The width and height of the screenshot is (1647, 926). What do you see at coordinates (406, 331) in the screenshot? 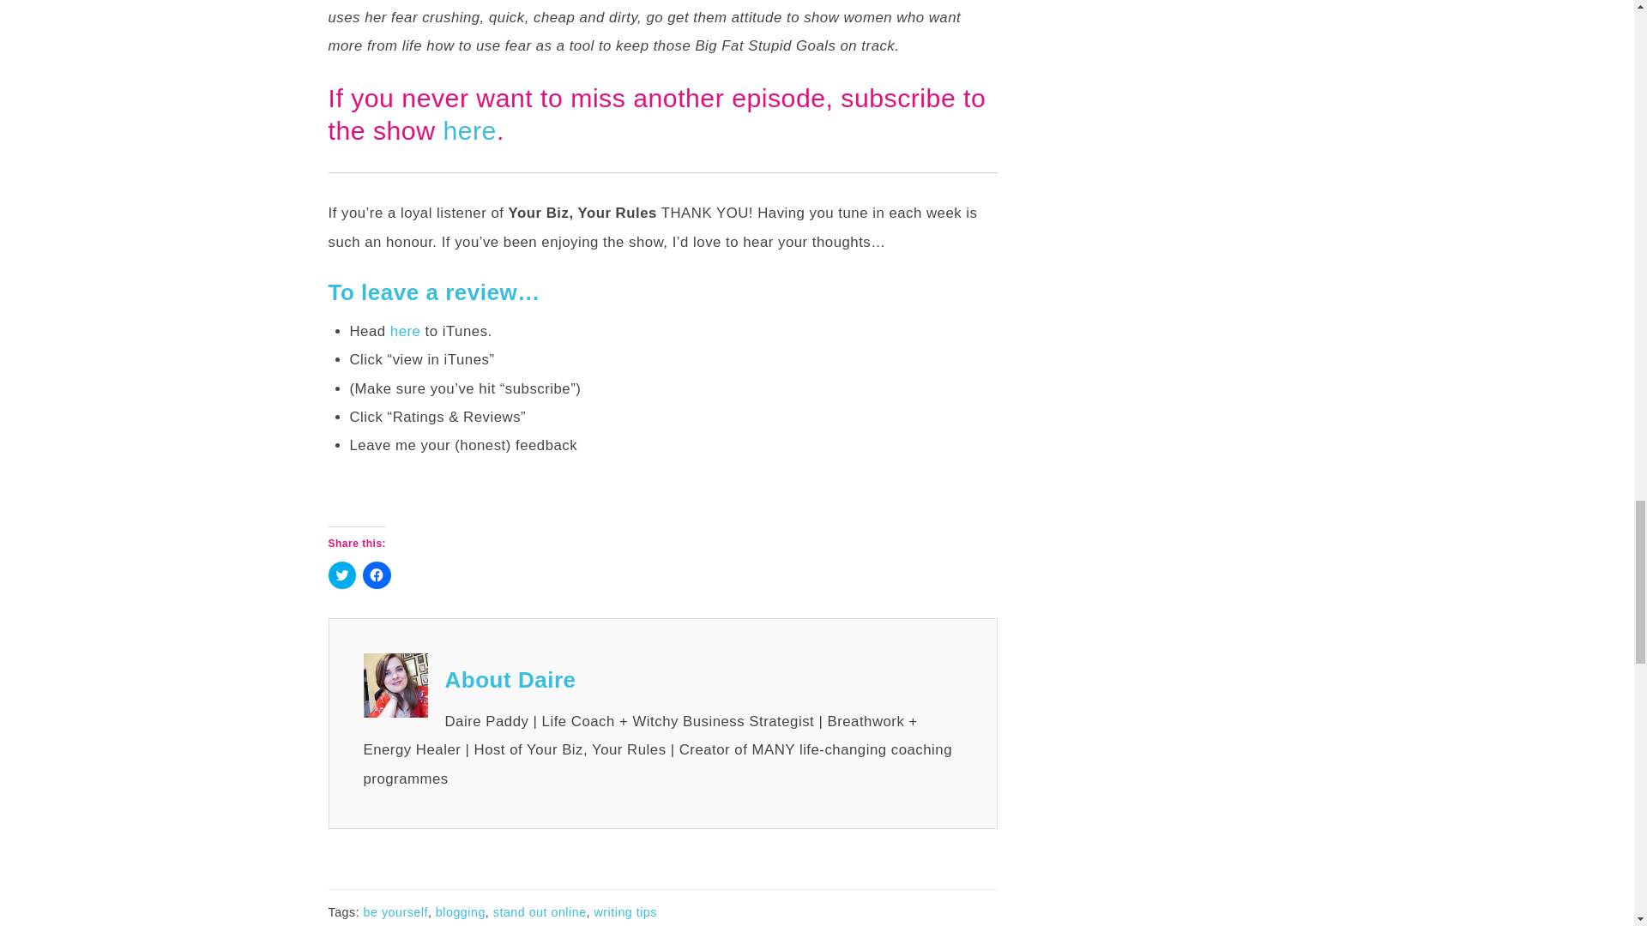
I see `here` at bounding box center [406, 331].